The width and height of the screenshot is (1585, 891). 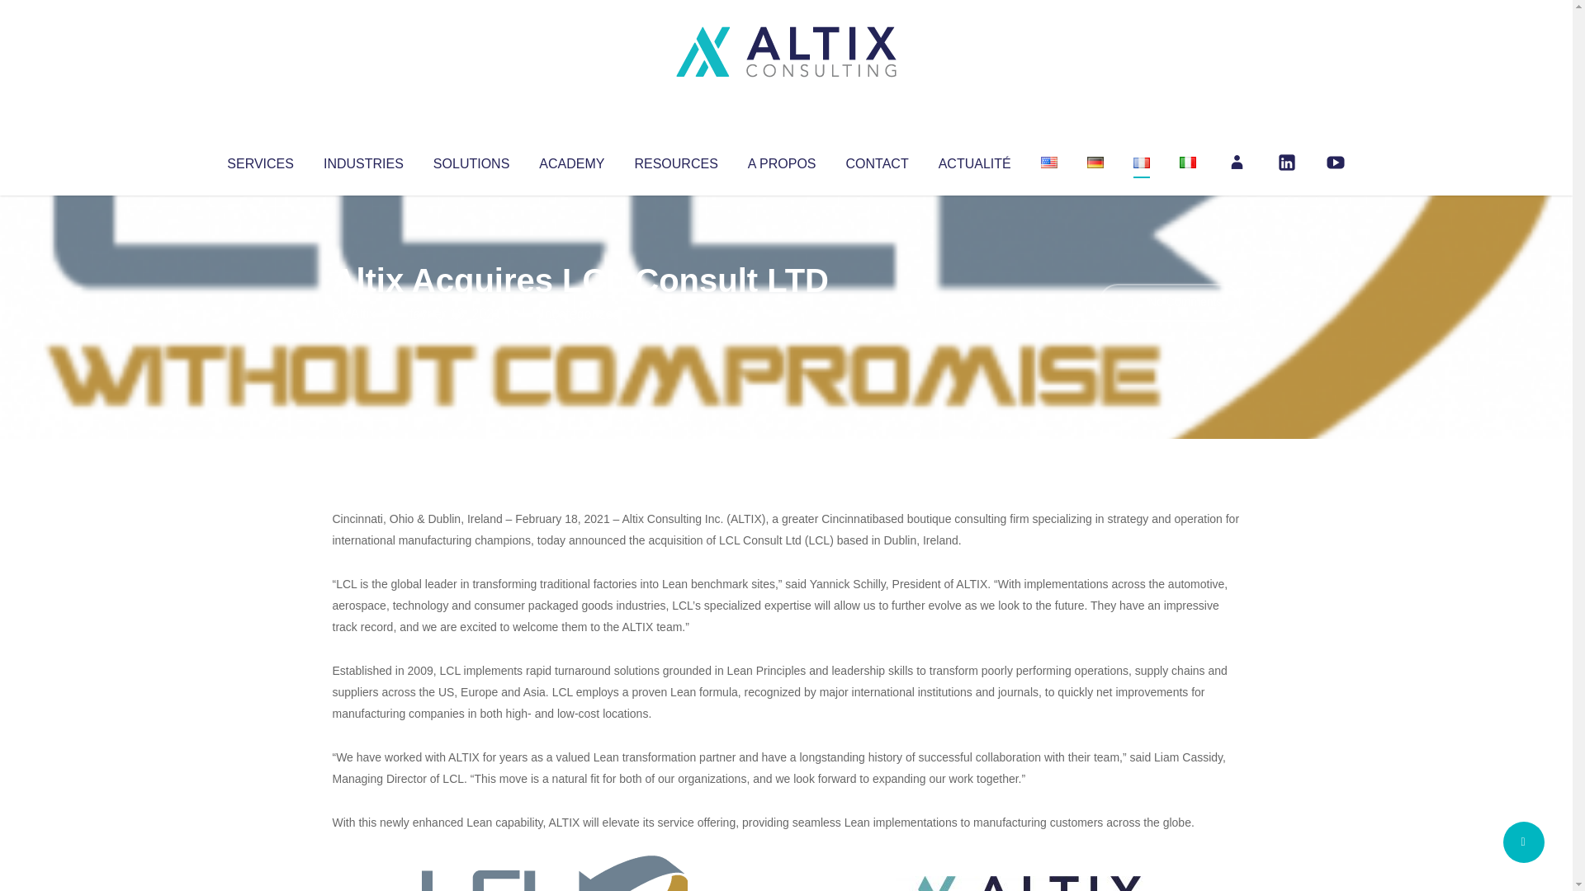 I want to click on INDUSTRIES, so click(x=363, y=160).